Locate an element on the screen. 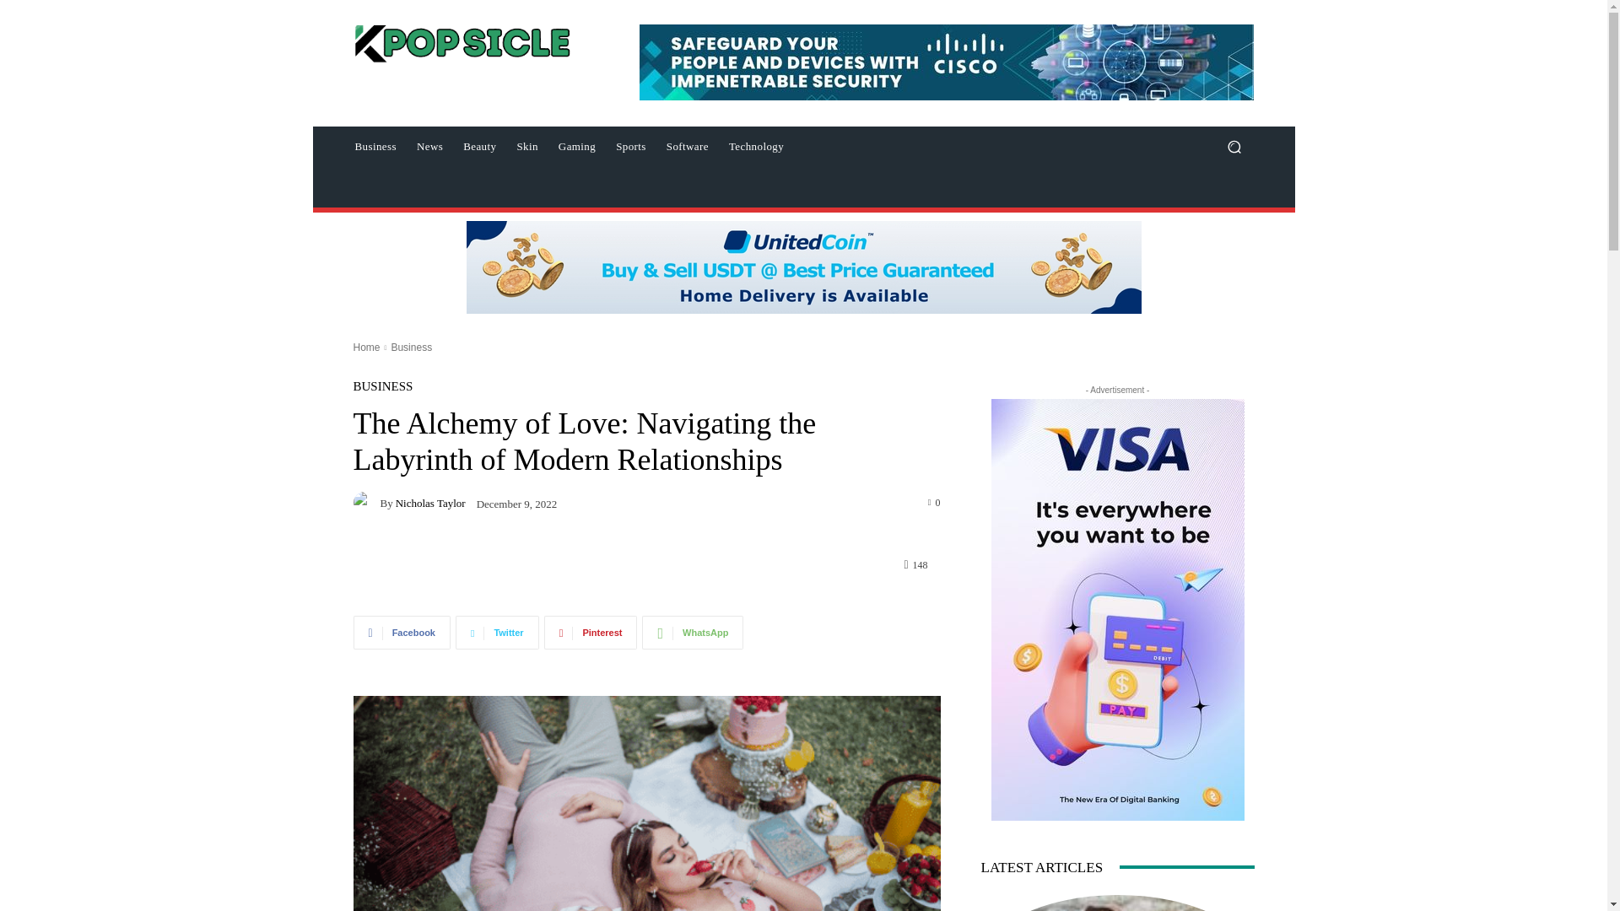  Twitter is located at coordinates (497, 633).